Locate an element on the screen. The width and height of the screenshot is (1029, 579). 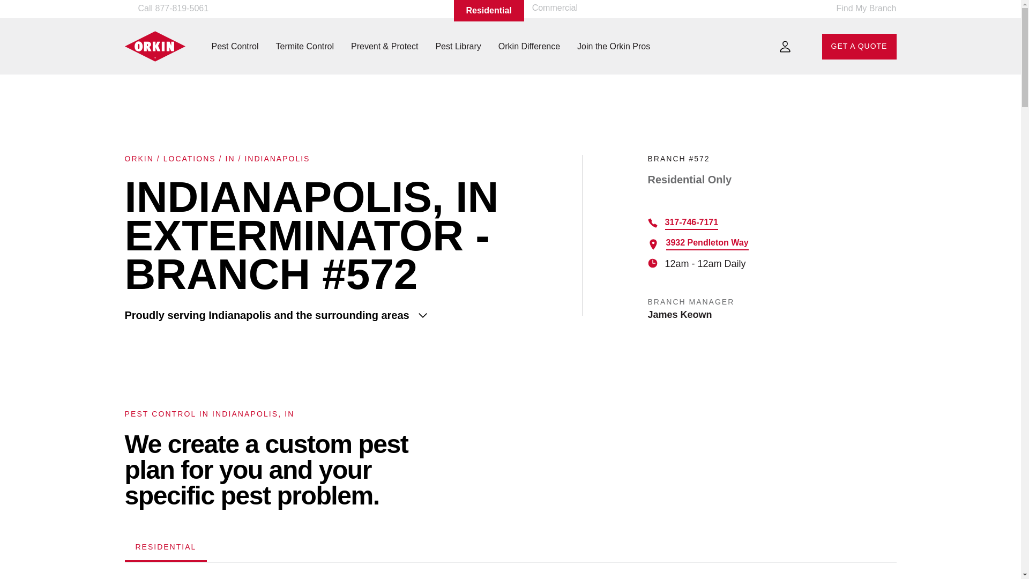
INDIANAPOLIS is located at coordinates (277, 159).